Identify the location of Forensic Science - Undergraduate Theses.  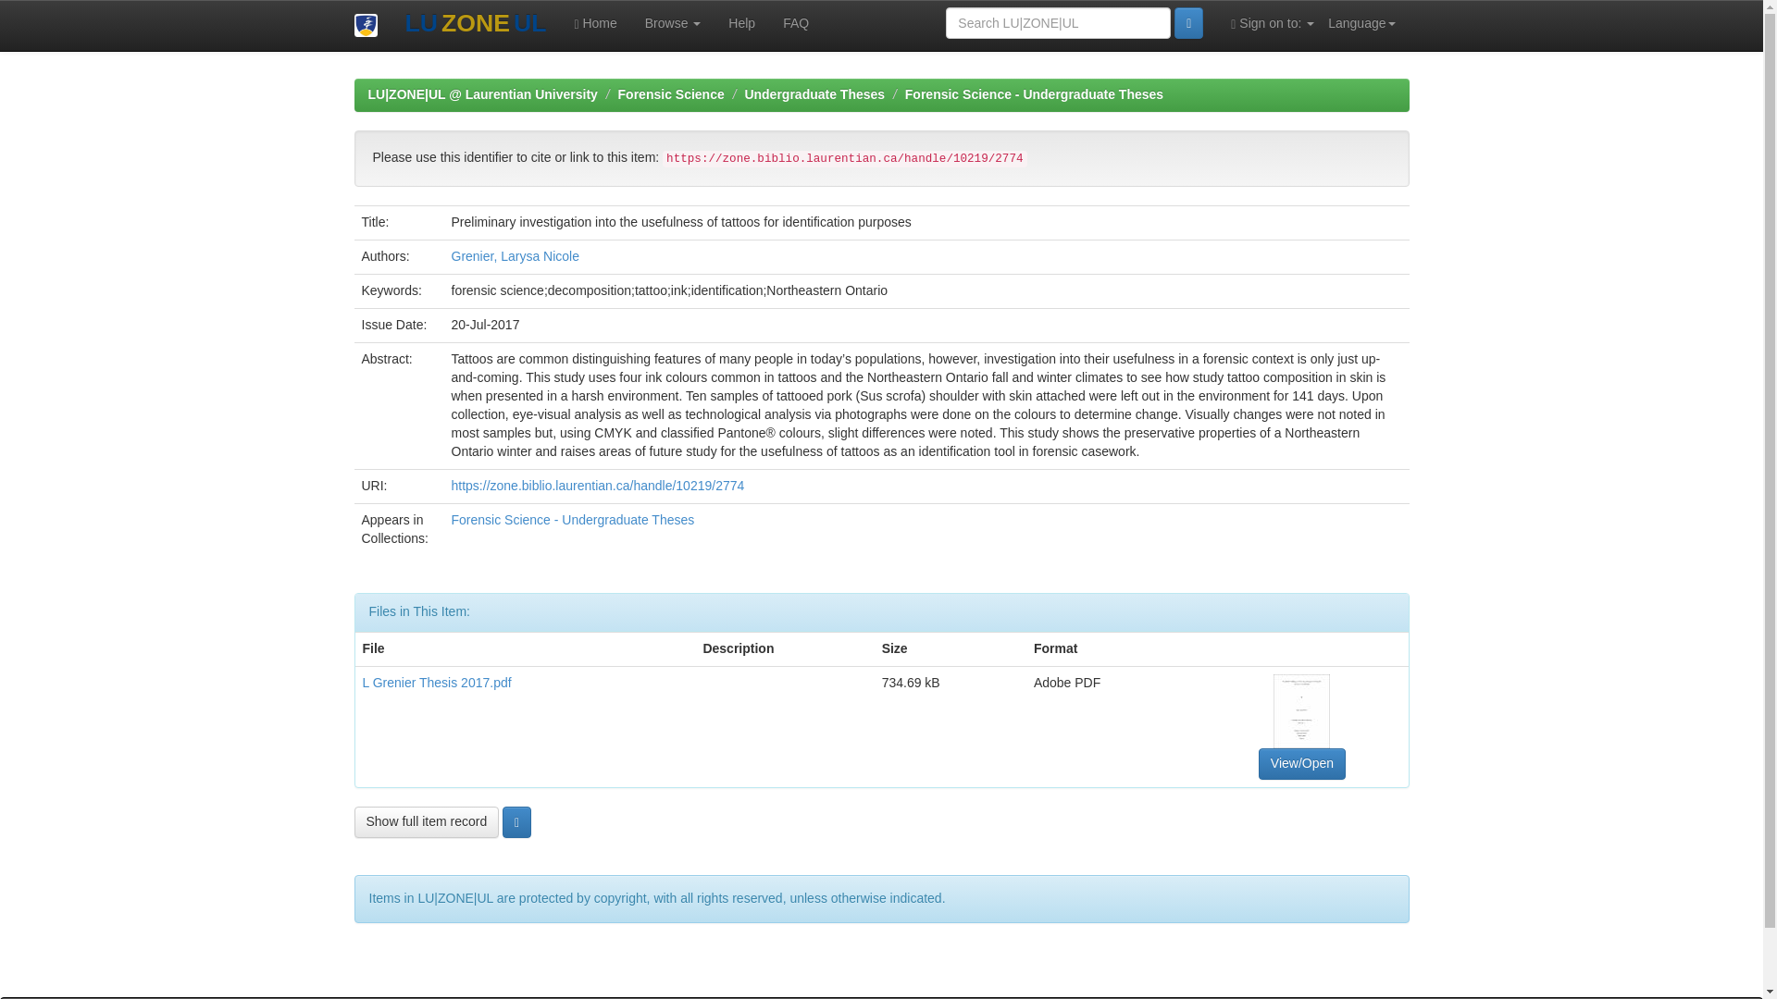
(572, 520).